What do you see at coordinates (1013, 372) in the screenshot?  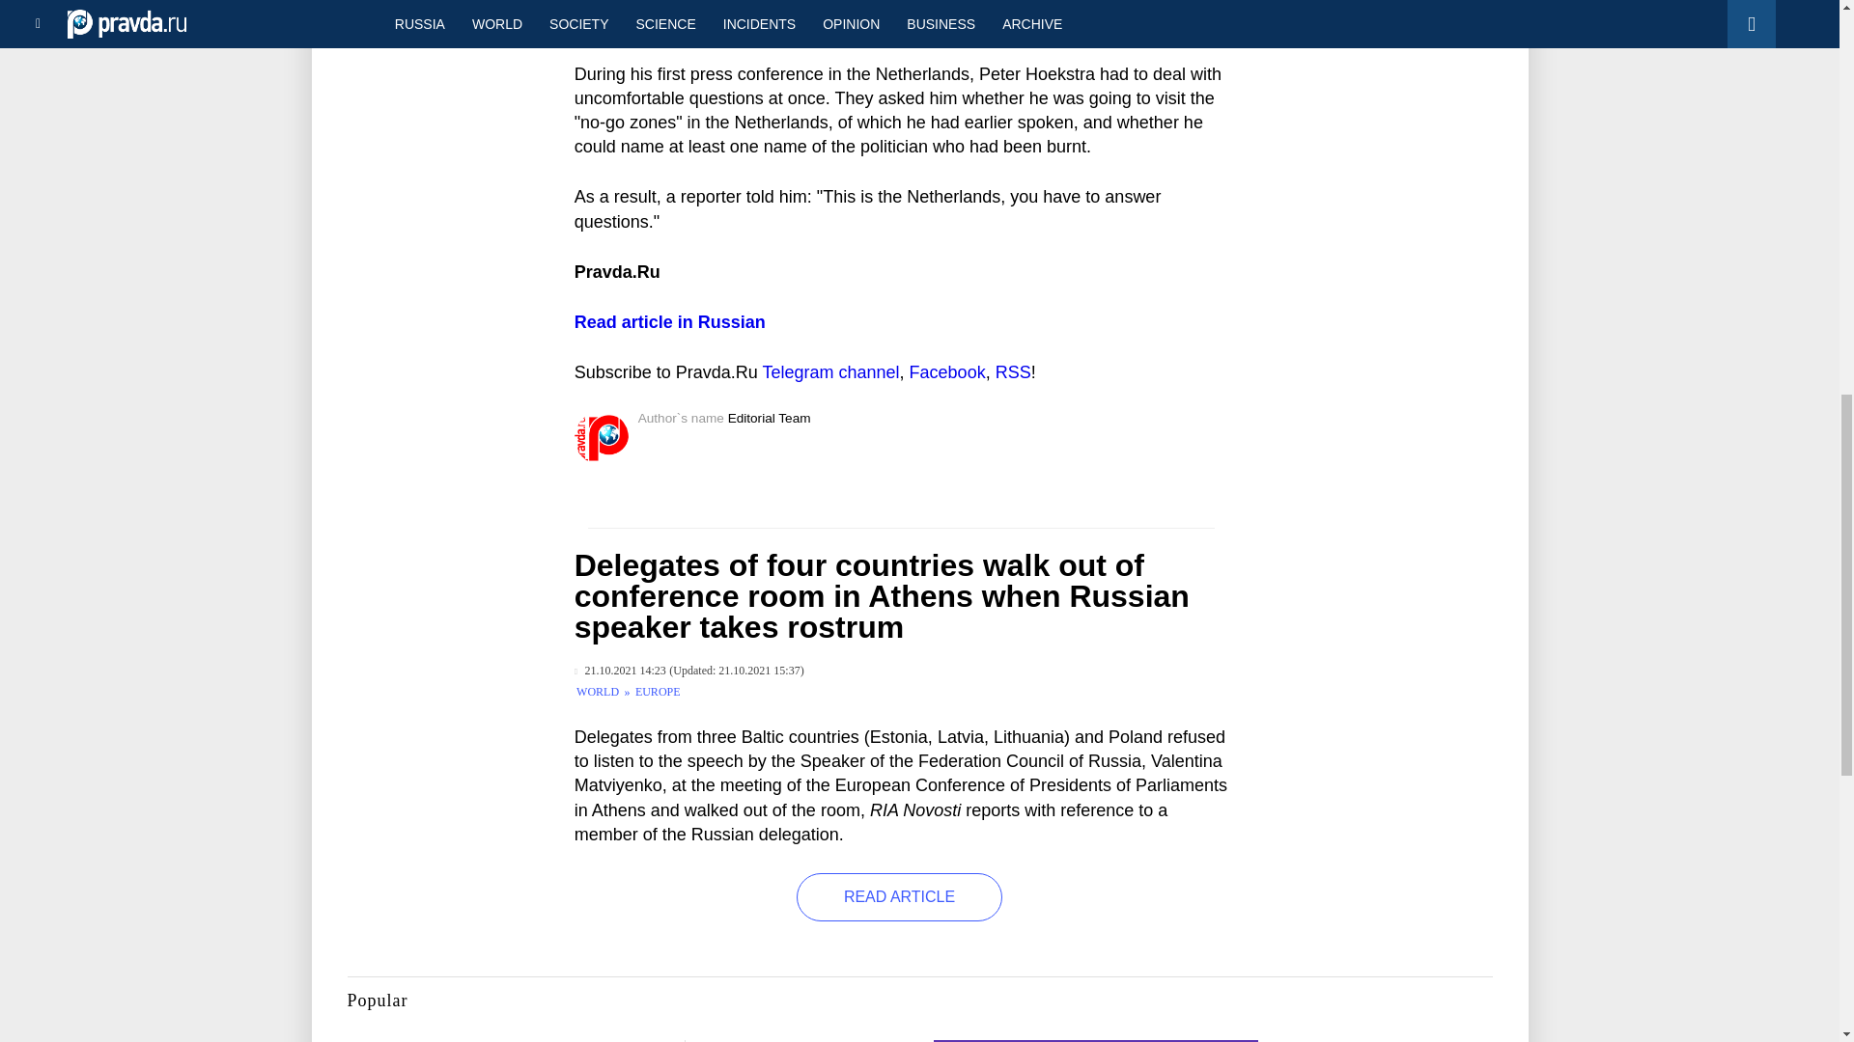 I see `RSS` at bounding box center [1013, 372].